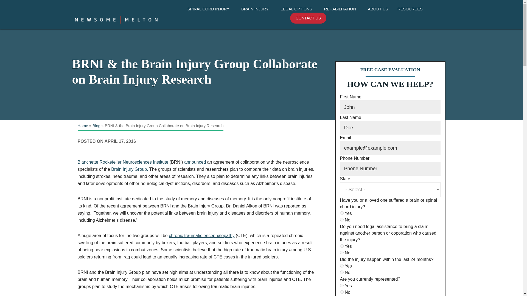 This screenshot has width=527, height=296. I want to click on yes, so click(341, 285).